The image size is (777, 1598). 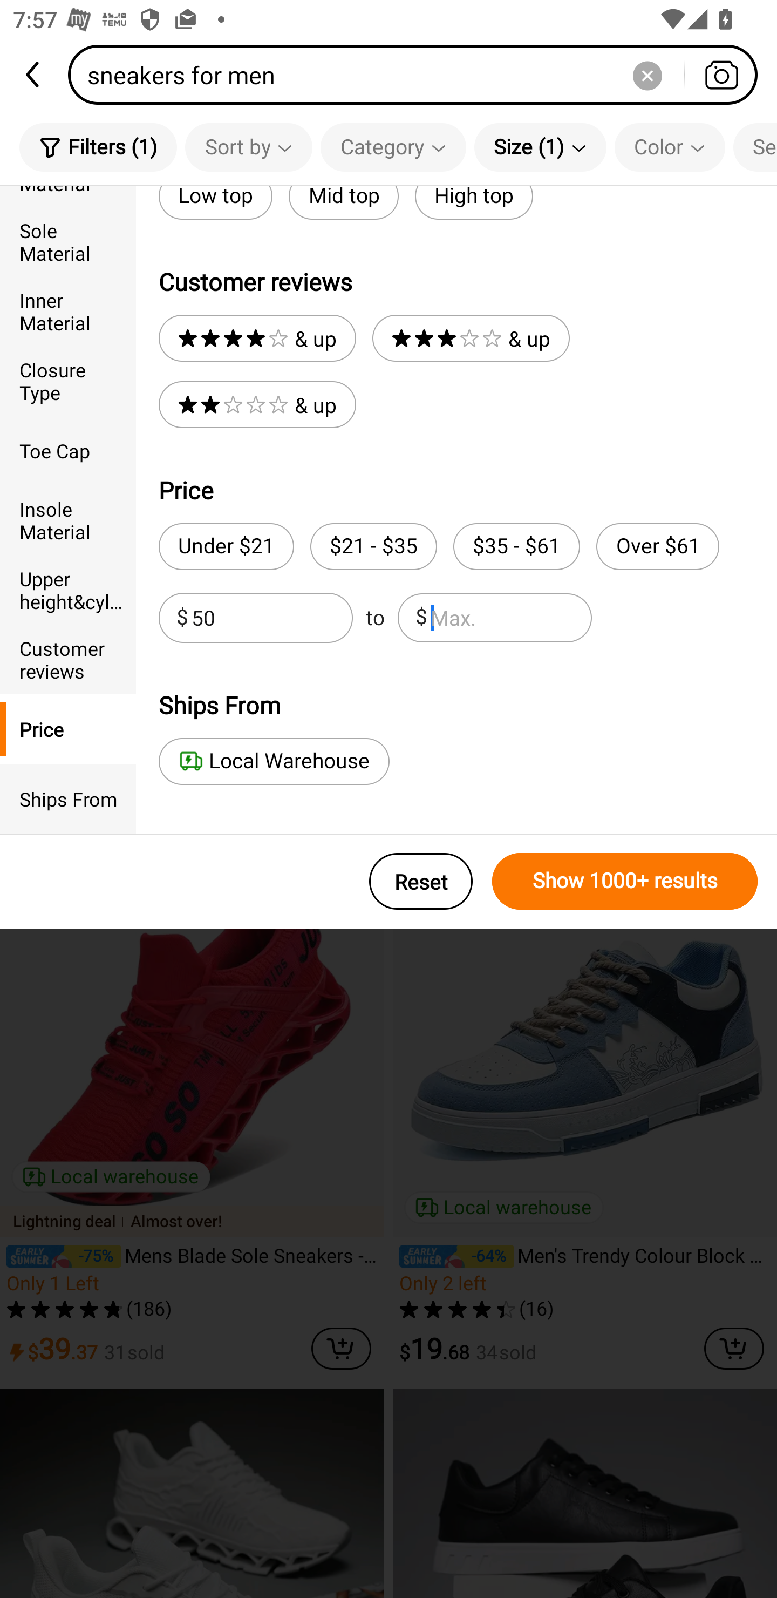 I want to click on & up, so click(x=257, y=405).